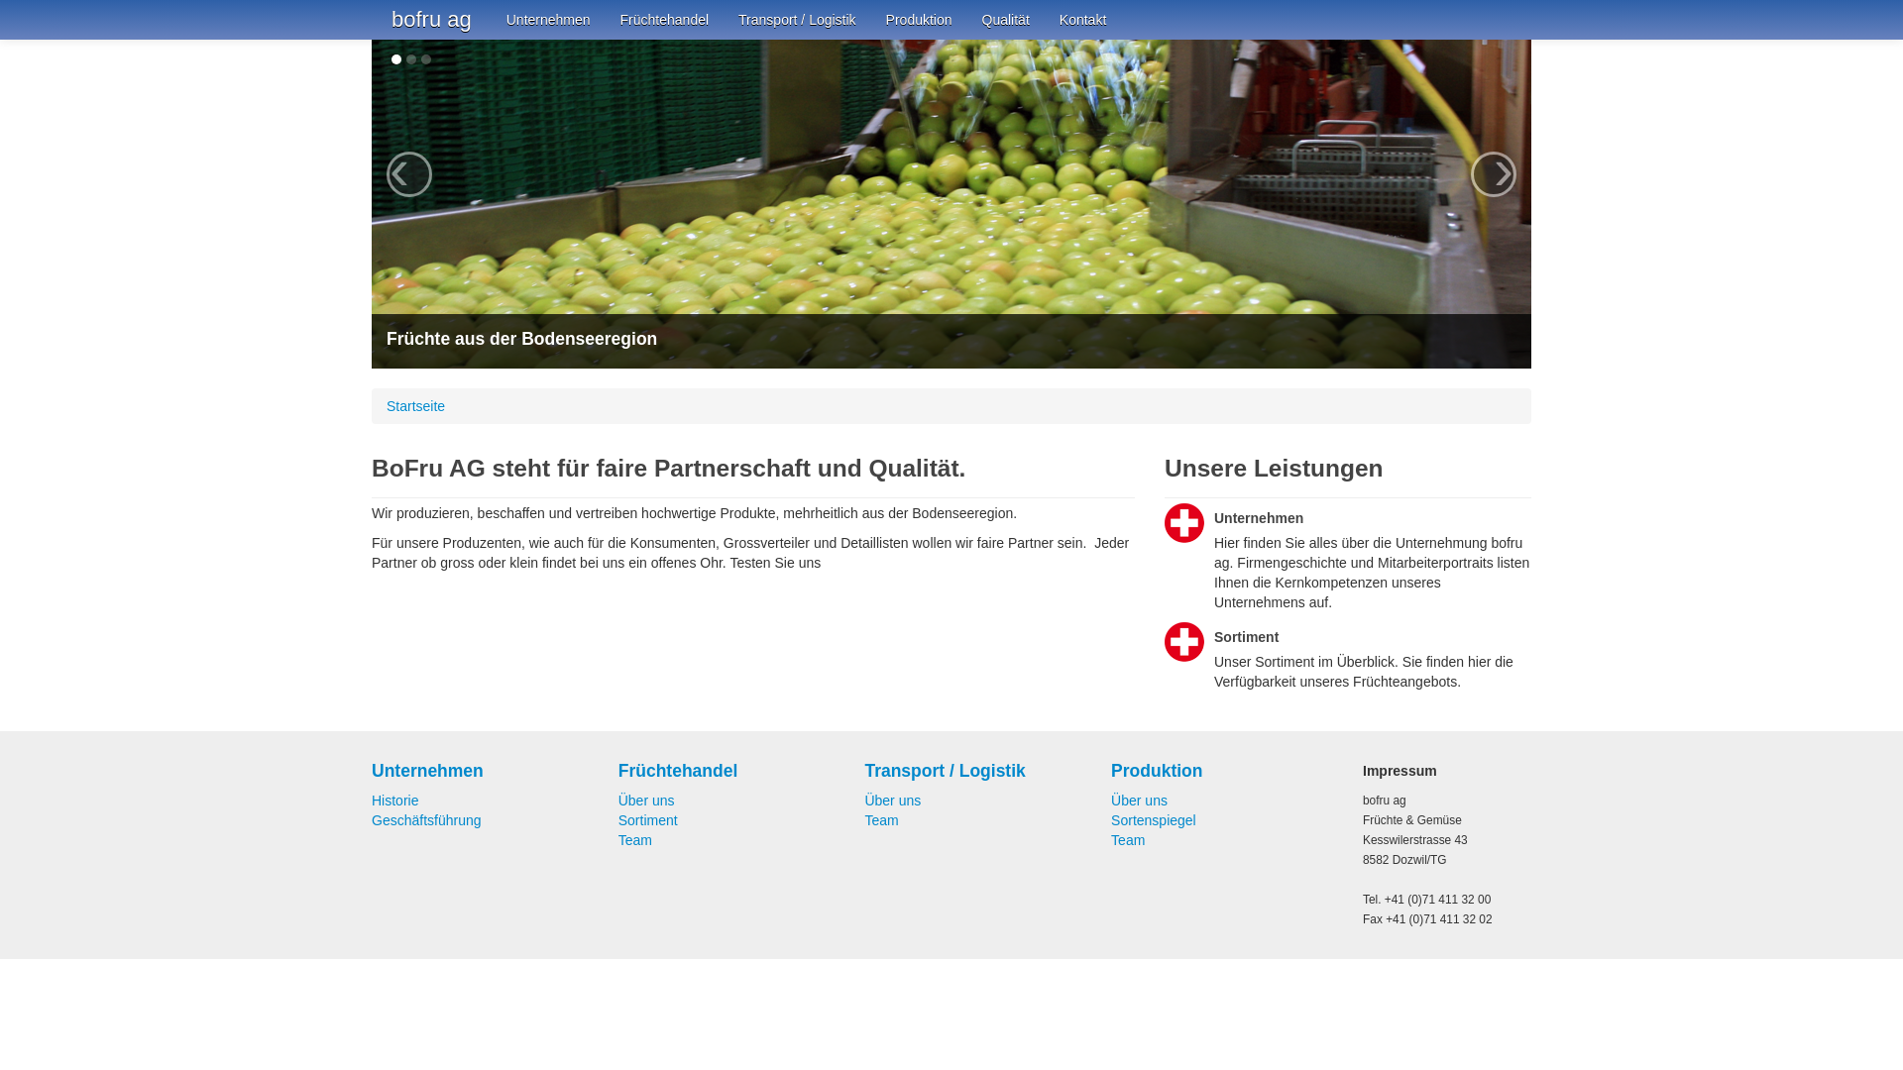  What do you see at coordinates (483, 771) in the screenshot?
I see `Unternehmen` at bounding box center [483, 771].